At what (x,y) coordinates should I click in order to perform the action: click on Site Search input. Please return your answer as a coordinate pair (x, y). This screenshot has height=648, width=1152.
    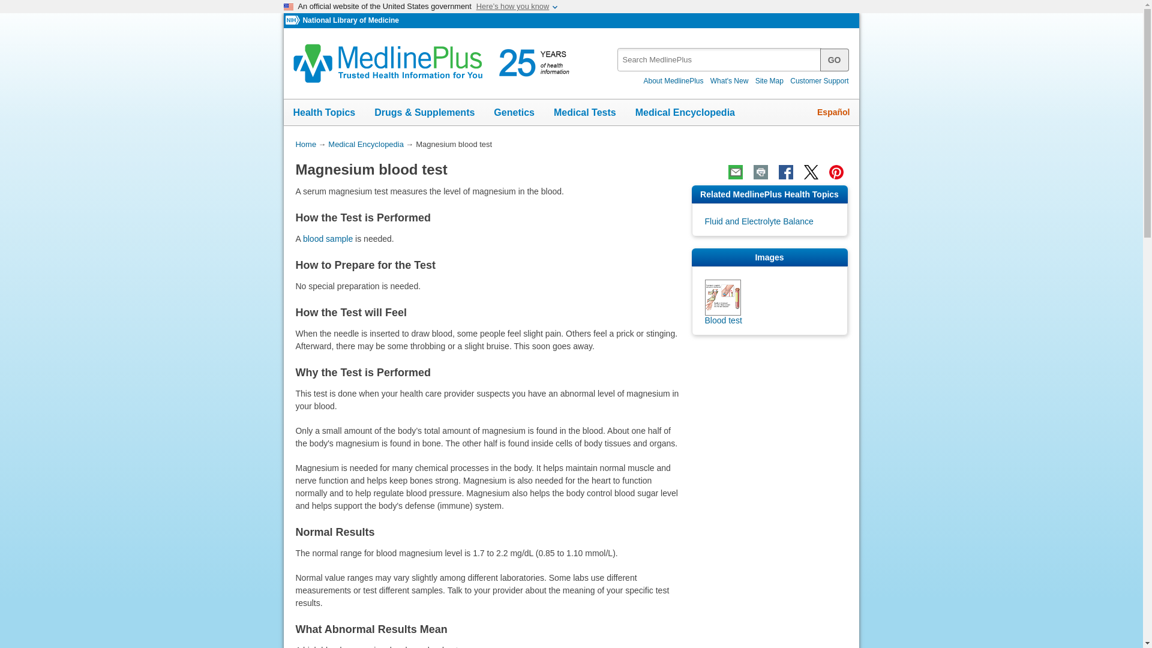
    Looking at the image, I should click on (720, 59).